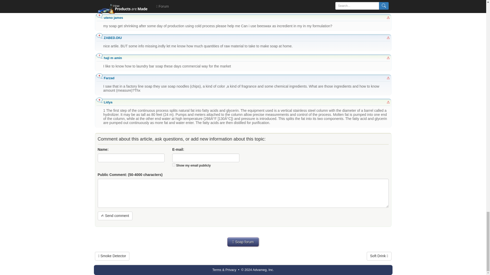  What do you see at coordinates (243, 242) in the screenshot?
I see `Soap forum` at bounding box center [243, 242].